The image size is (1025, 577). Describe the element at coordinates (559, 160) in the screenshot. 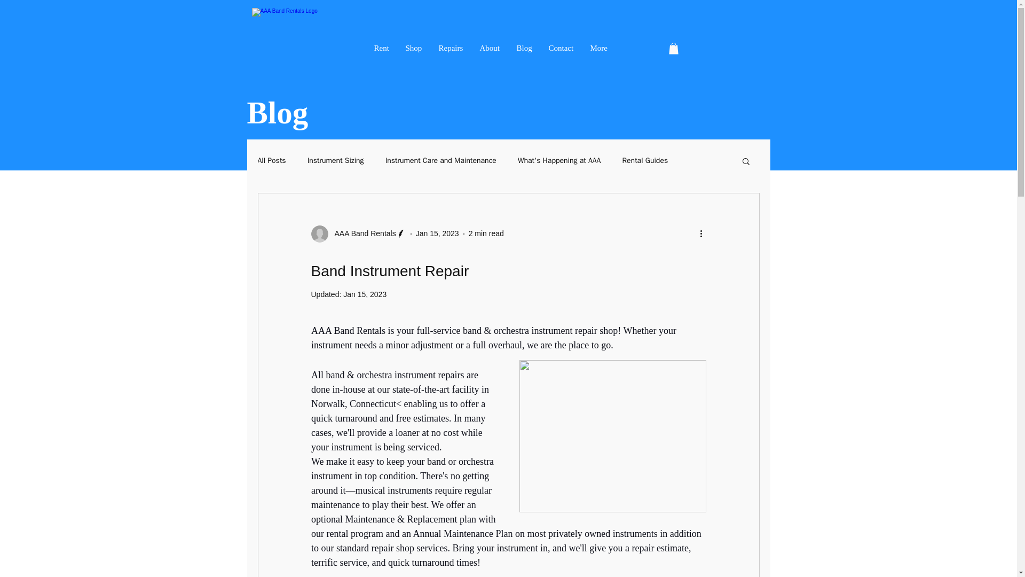

I see `What's Happening at AAA` at that location.